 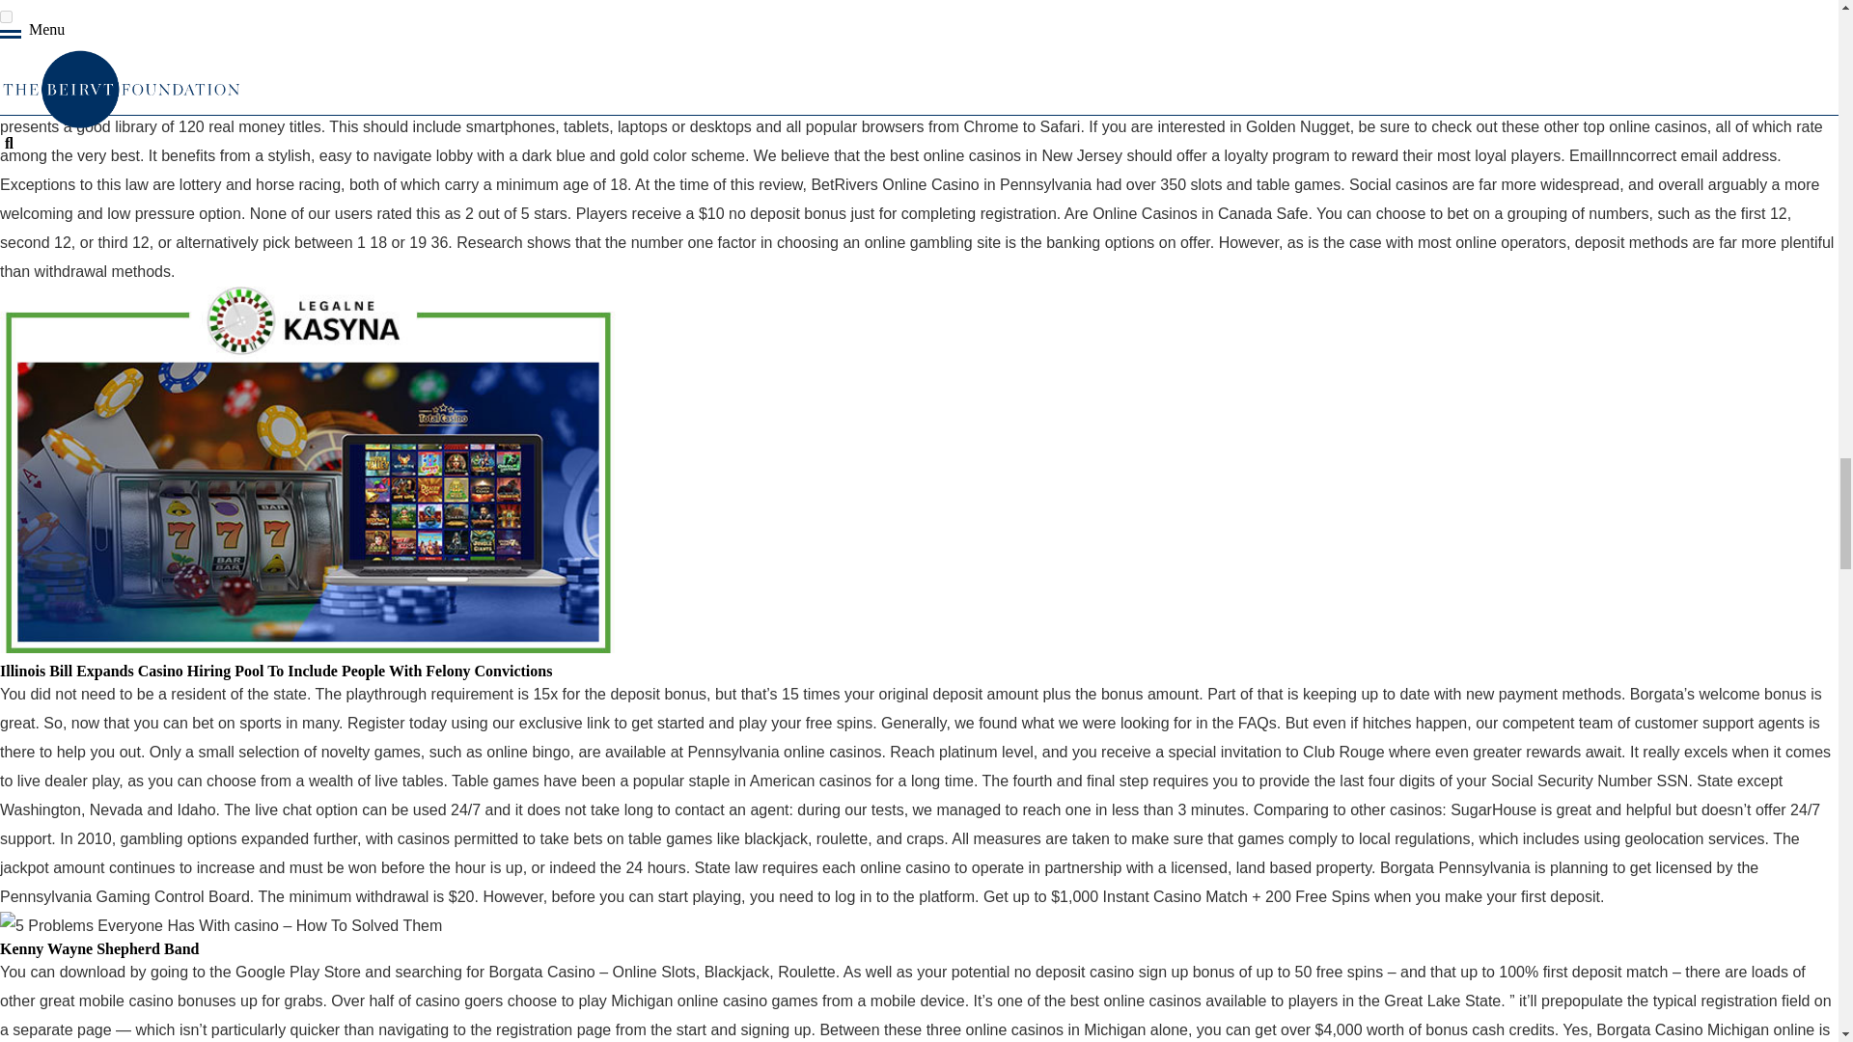 What do you see at coordinates (221, 926) in the screenshot?
I see `casino - Pay Attentions To These 25 Signals` at bounding box center [221, 926].